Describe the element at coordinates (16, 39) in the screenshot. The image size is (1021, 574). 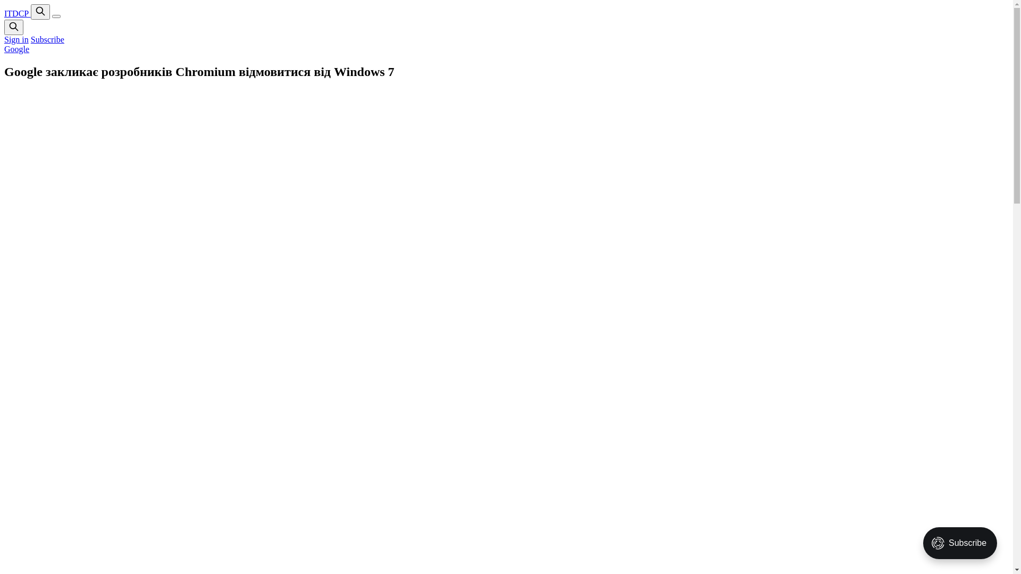
I see `Sign in` at that location.